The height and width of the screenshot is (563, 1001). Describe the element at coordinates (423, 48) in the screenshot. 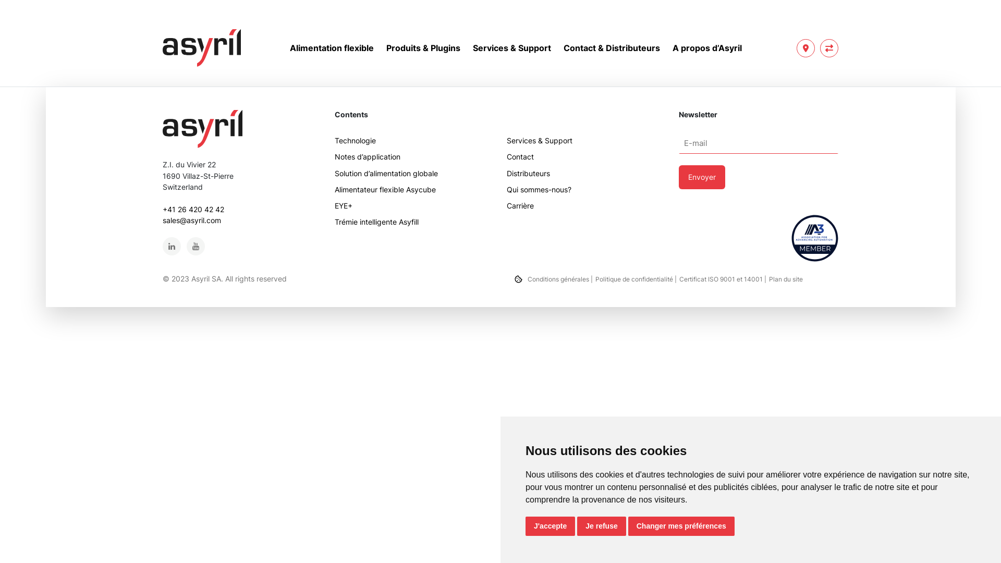

I see `Produits & Plugins` at that location.